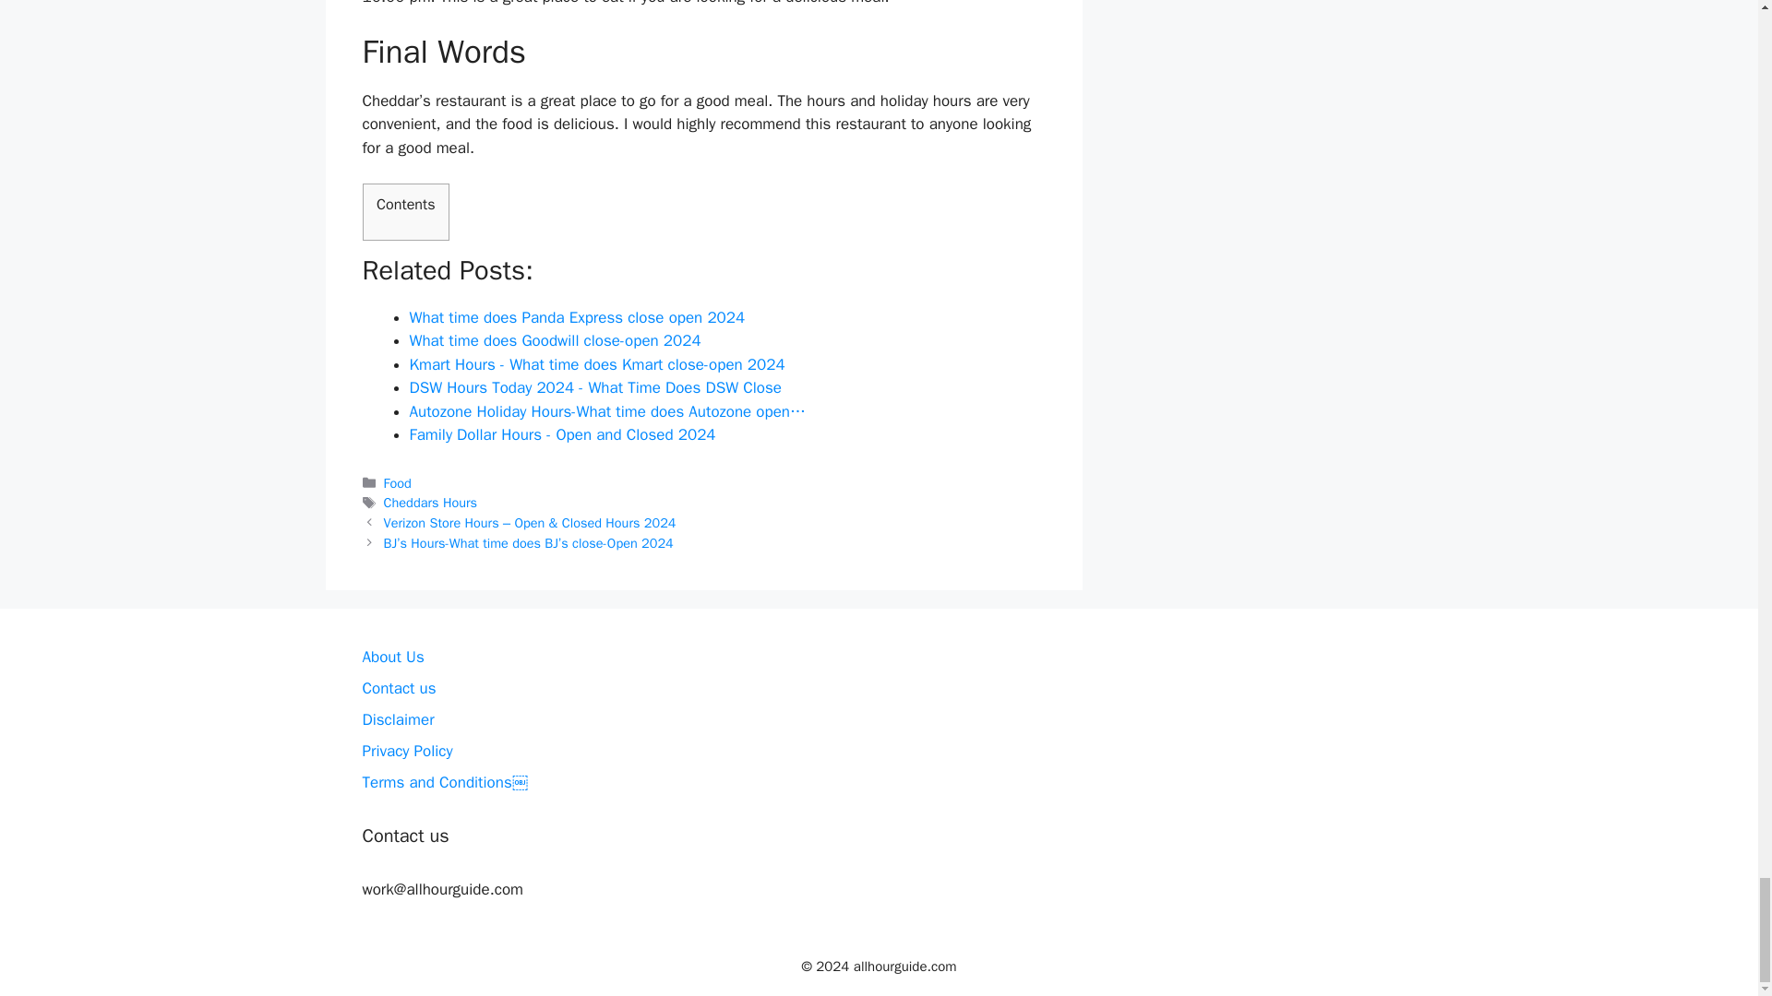 This screenshot has height=996, width=1772. What do you see at coordinates (399, 688) in the screenshot?
I see `Contact us` at bounding box center [399, 688].